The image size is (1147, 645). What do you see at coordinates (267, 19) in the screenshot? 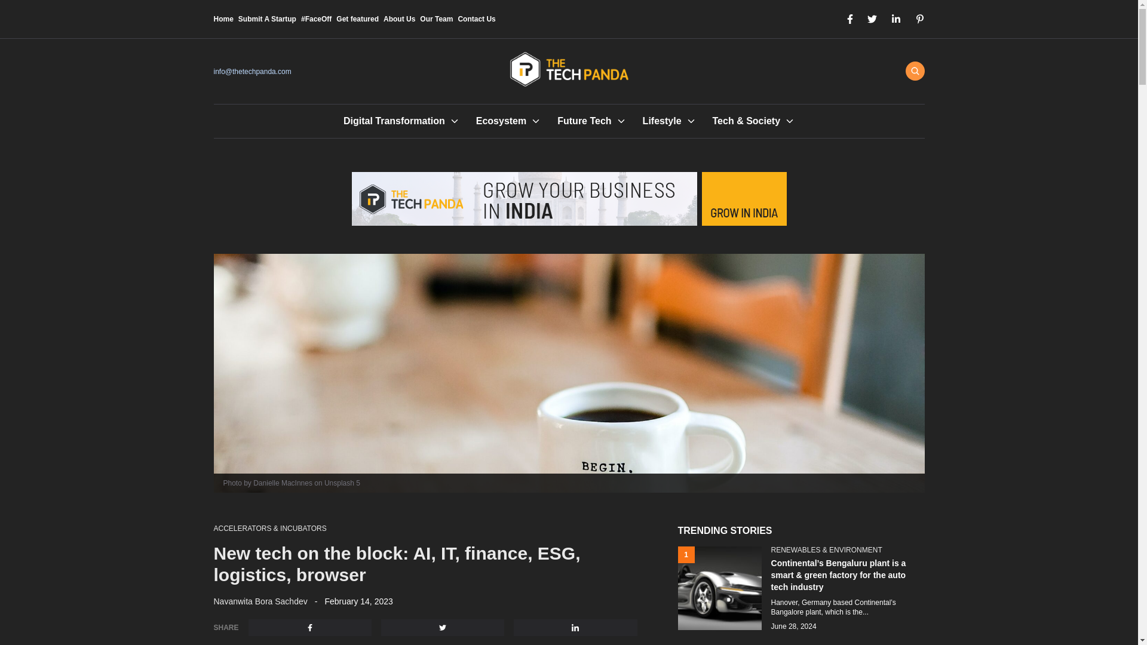
I see `Submit A Startup` at bounding box center [267, 19].